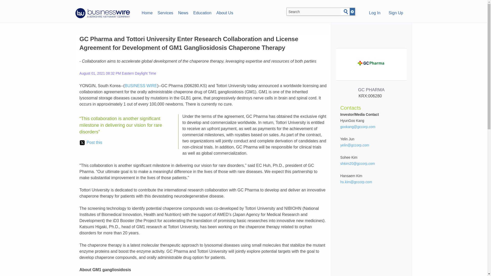  I want to click on Education, so click(202, 12).